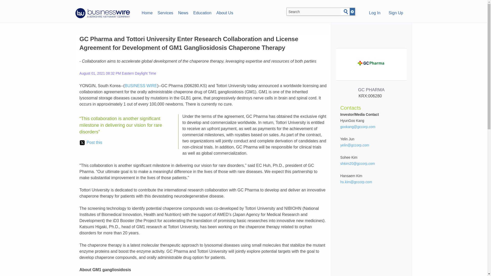  I want to click on Education, so click(202, 12).